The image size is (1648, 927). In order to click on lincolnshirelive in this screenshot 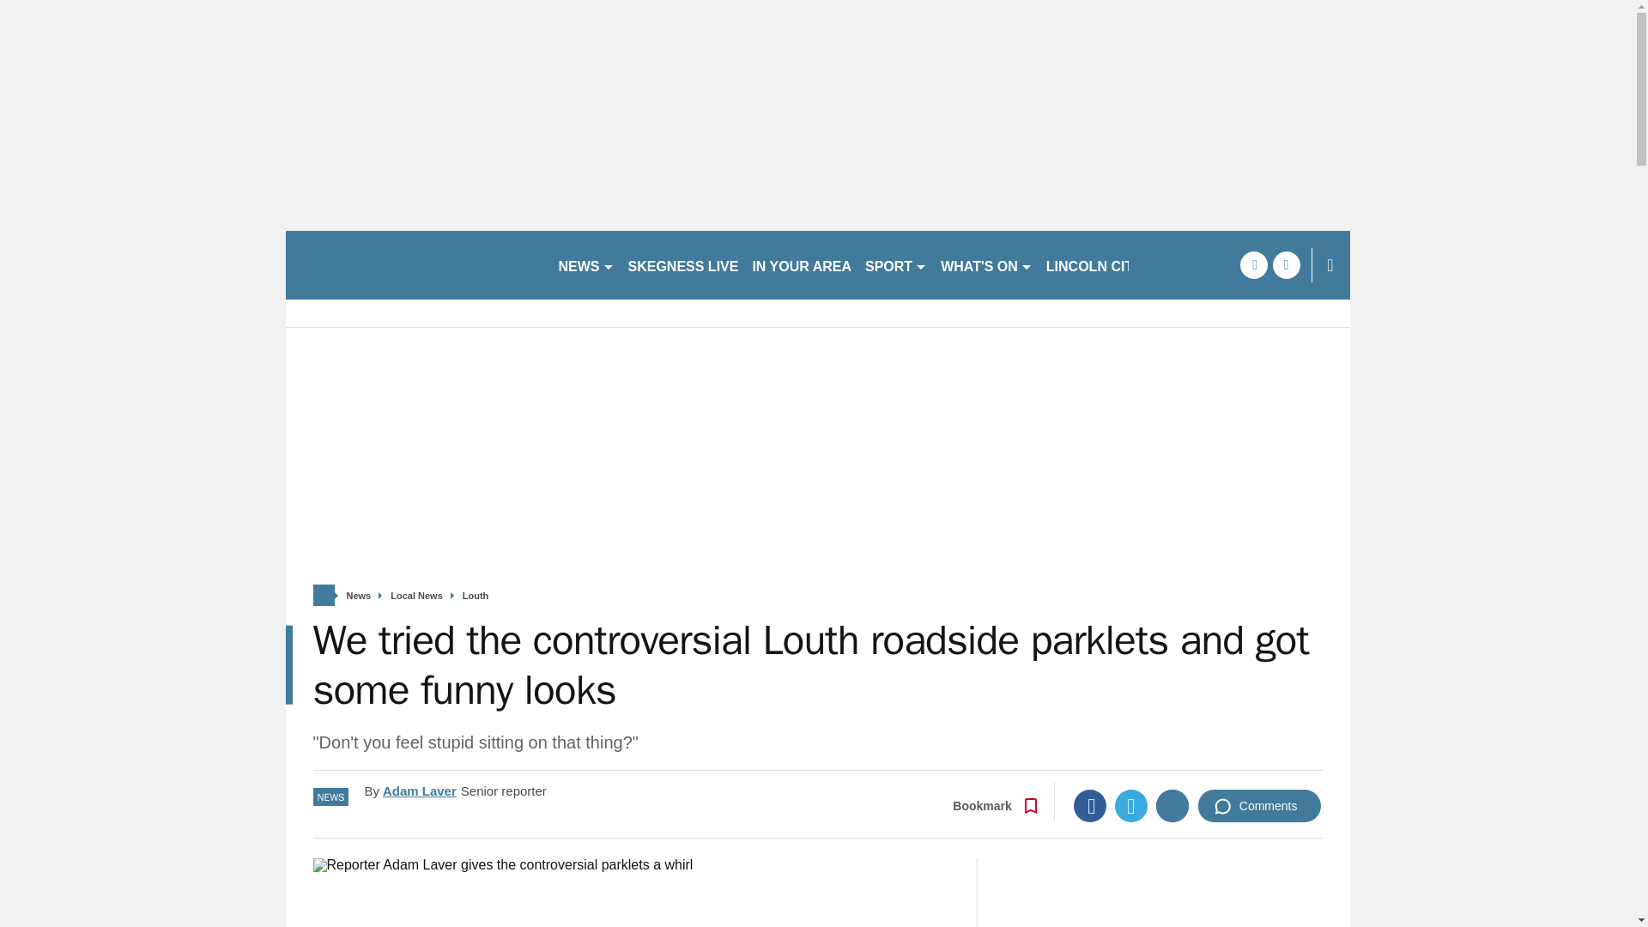, I will do `click(414, 264)`.